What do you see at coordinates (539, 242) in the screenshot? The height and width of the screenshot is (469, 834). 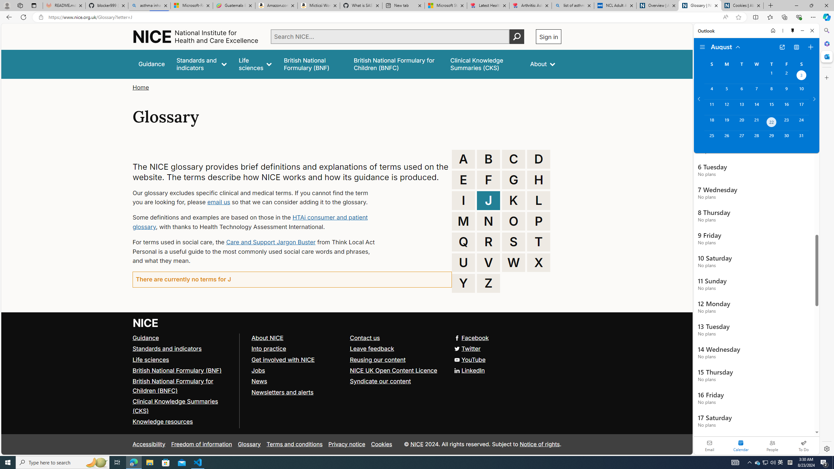 I see `T` at bounding box center [539, 242].